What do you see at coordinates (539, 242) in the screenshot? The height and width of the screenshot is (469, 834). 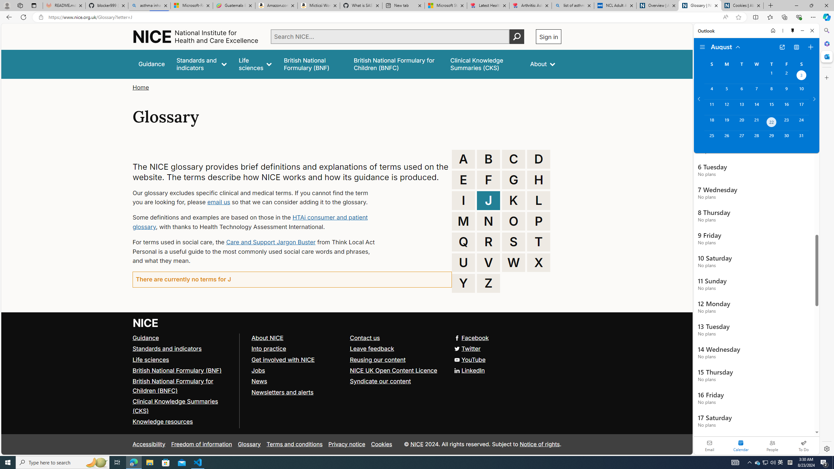 I see `T` at bounding box center [539, 242].